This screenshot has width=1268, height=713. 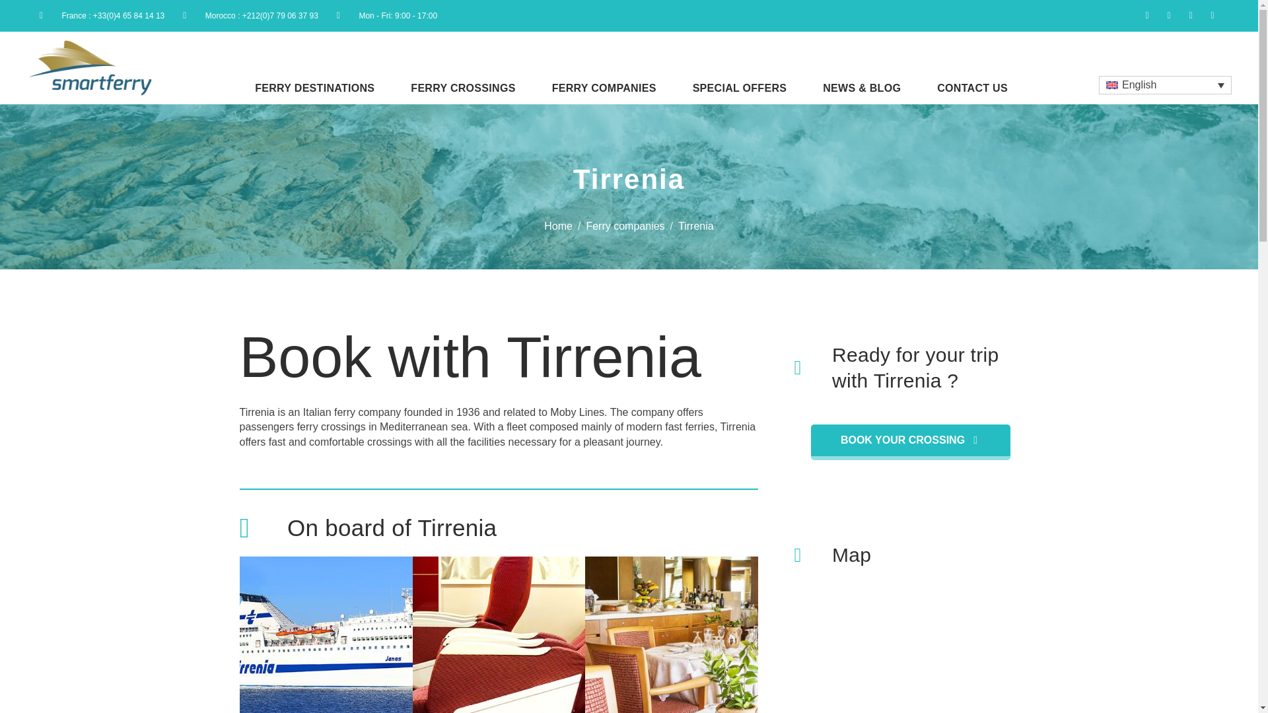 What do you see at coordinates (604, 86) in the screenshot?
I see `FERRY COMPANIES` at bounding box center [604, 86].